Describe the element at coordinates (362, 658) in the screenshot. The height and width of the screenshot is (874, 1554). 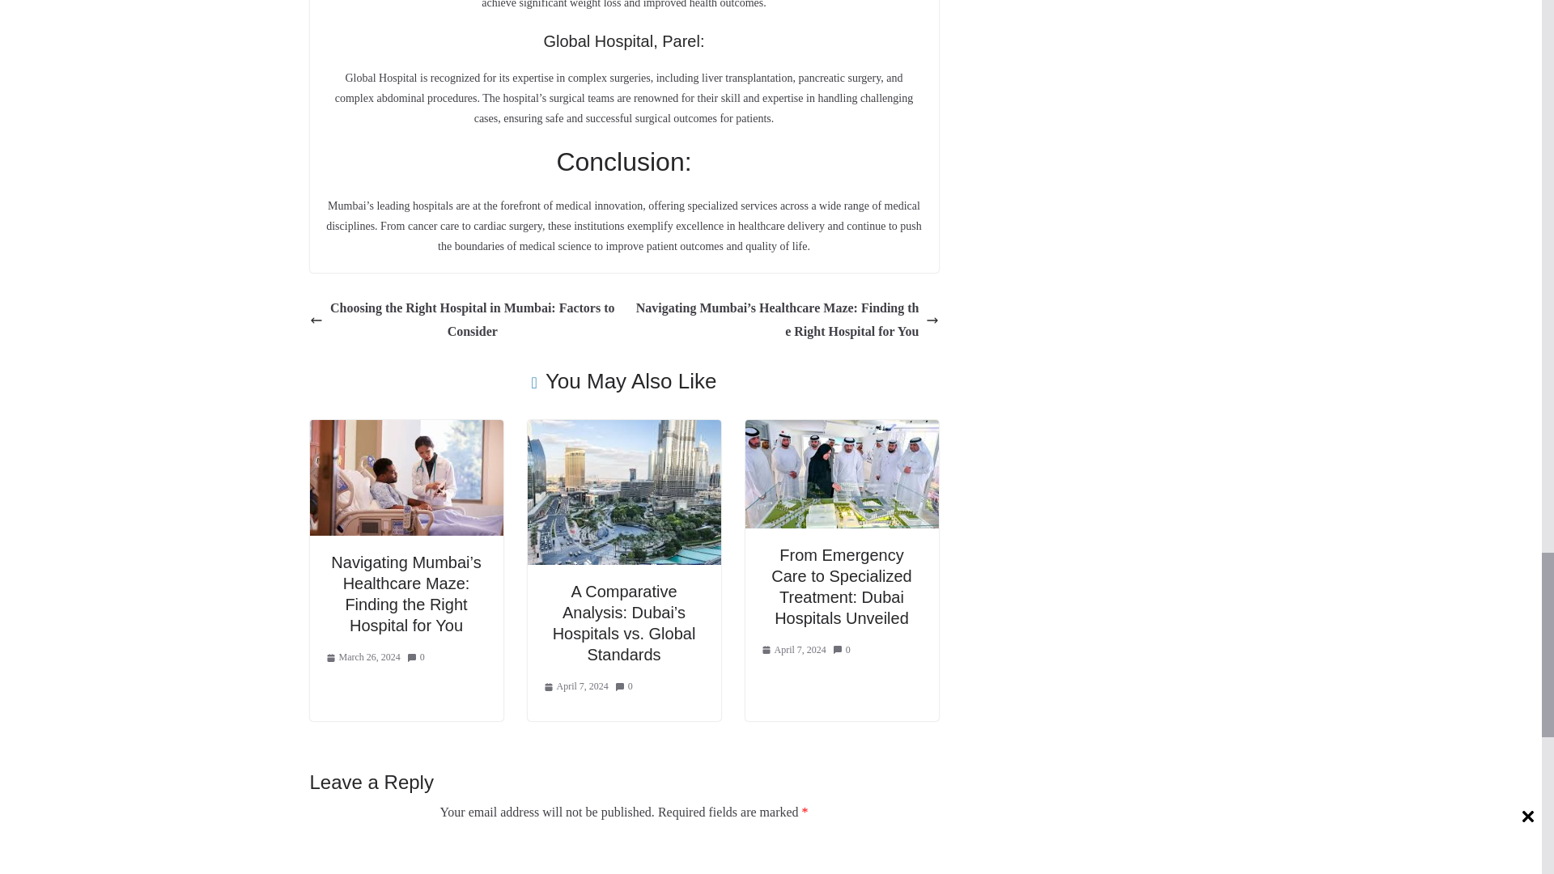
I see `March 26, 2024` at that location.